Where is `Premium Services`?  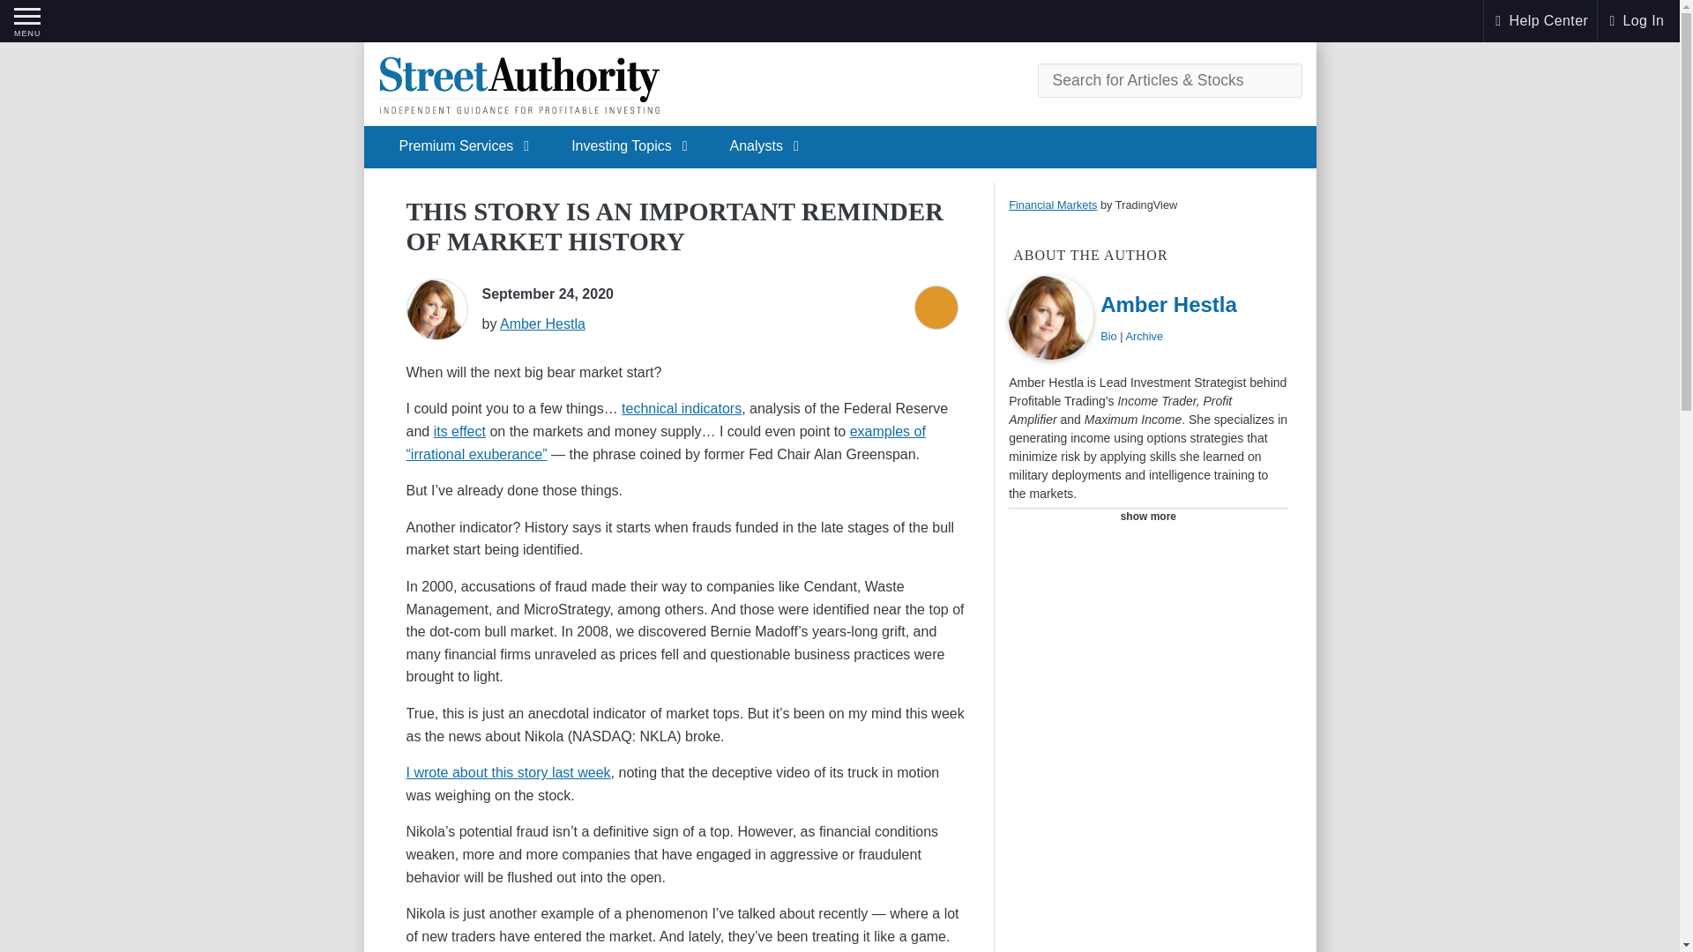
Premium Services is located at coordinates (455, 146).